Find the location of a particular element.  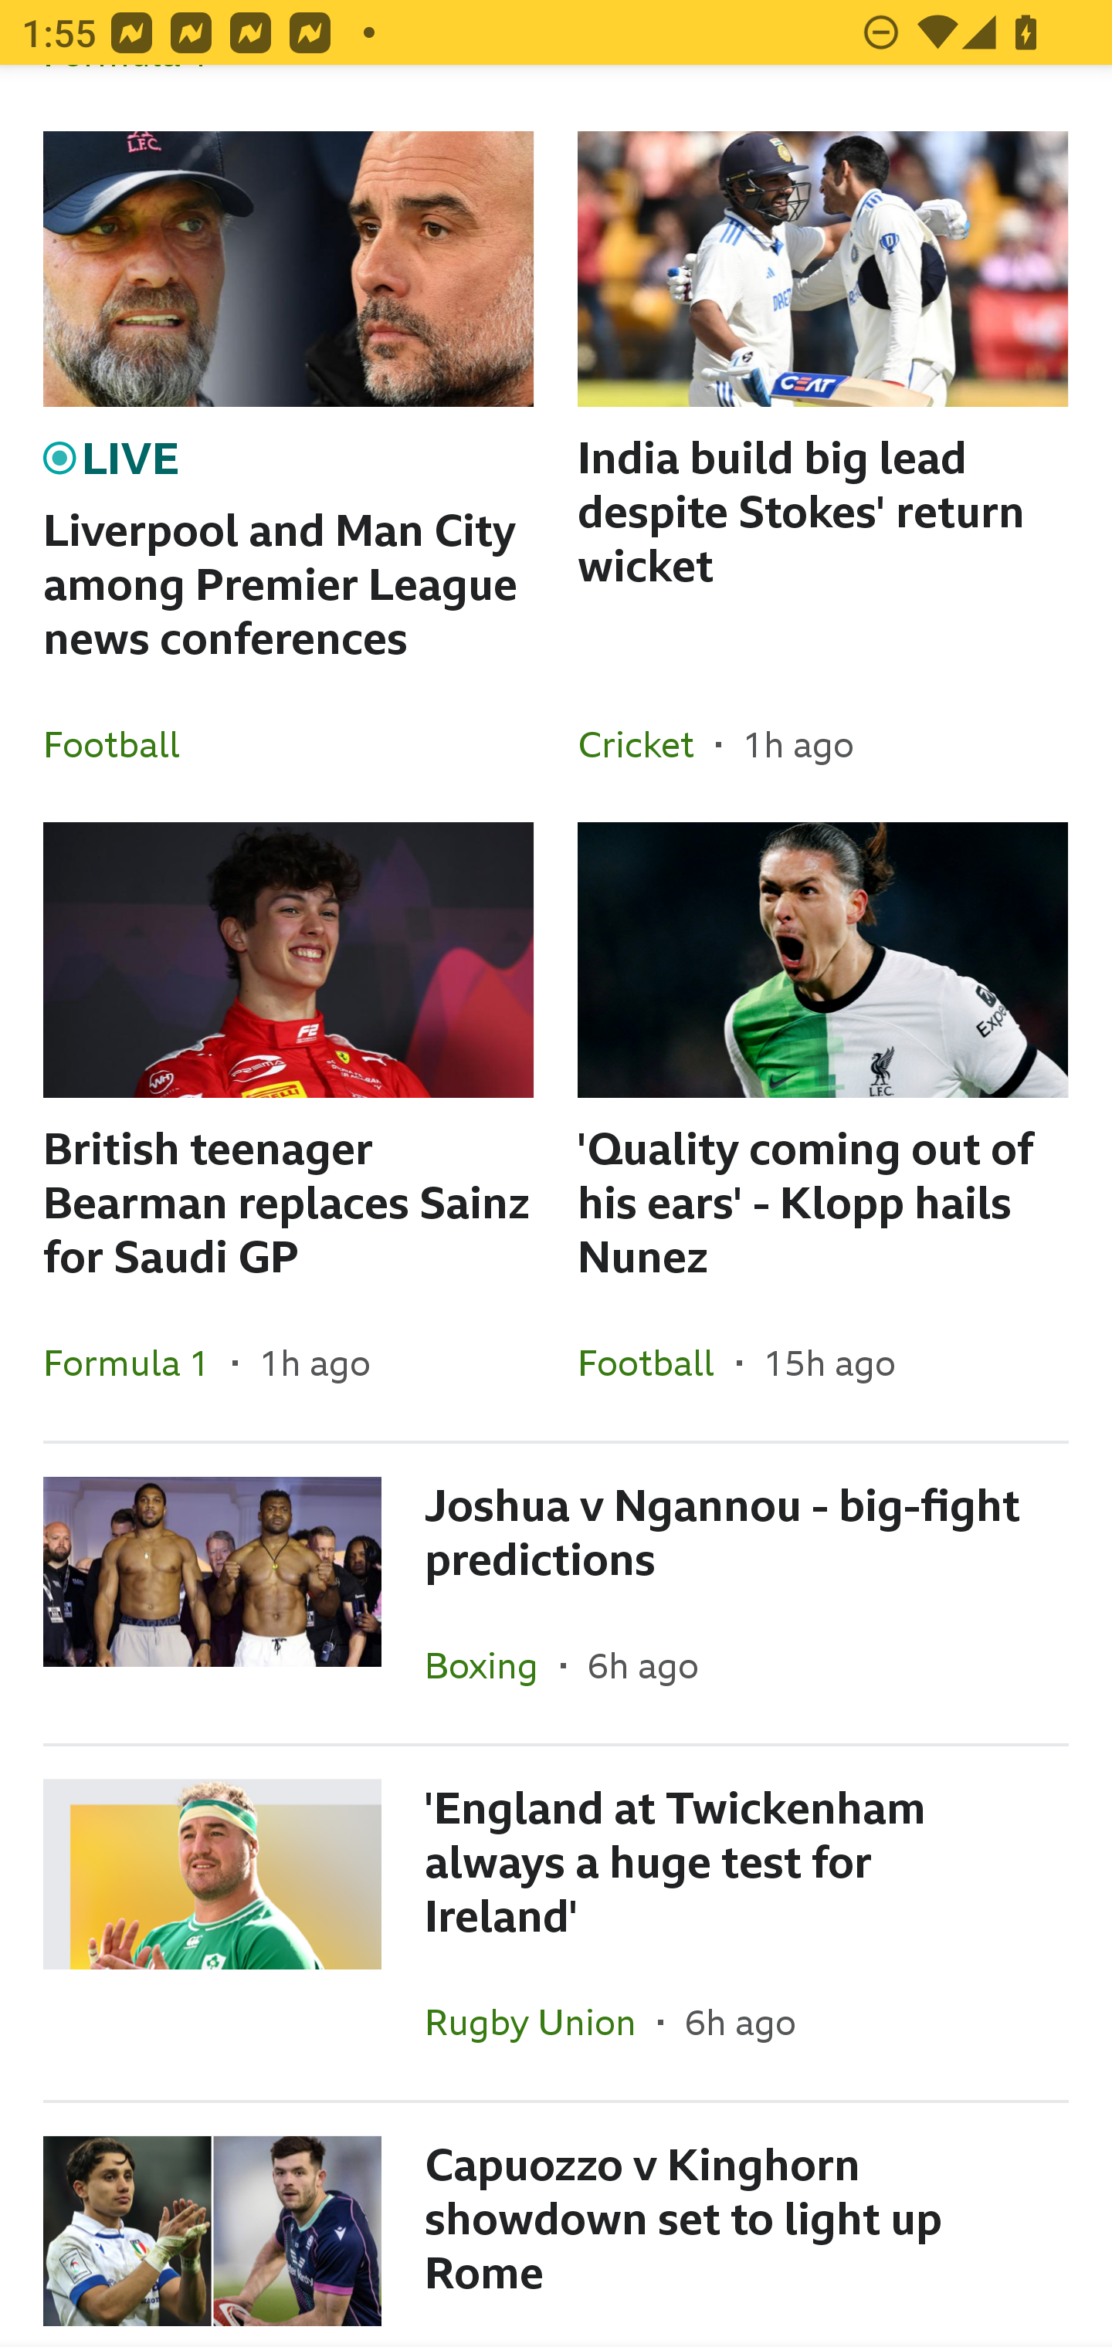

Cricket In the section Cricket is located at coordinates (646, 744).